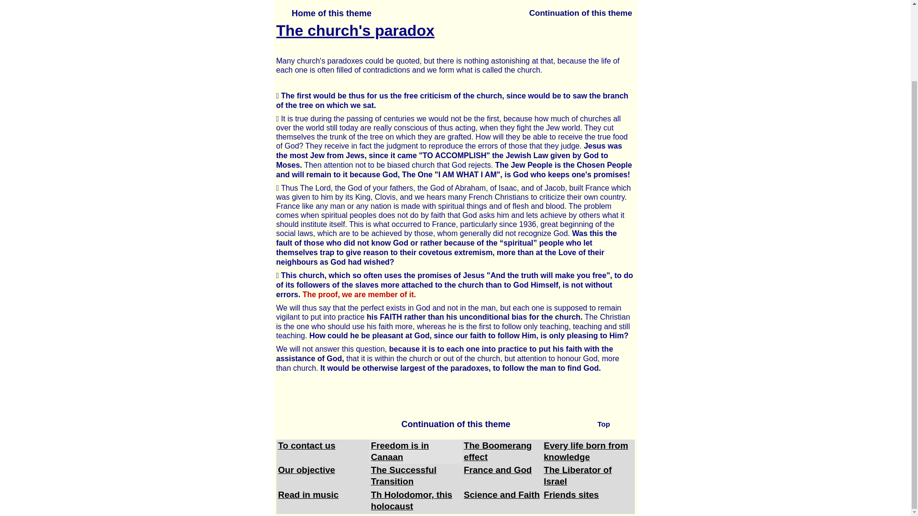  I want to click on Th Holodomor, this holocaust, so click(411, 500).